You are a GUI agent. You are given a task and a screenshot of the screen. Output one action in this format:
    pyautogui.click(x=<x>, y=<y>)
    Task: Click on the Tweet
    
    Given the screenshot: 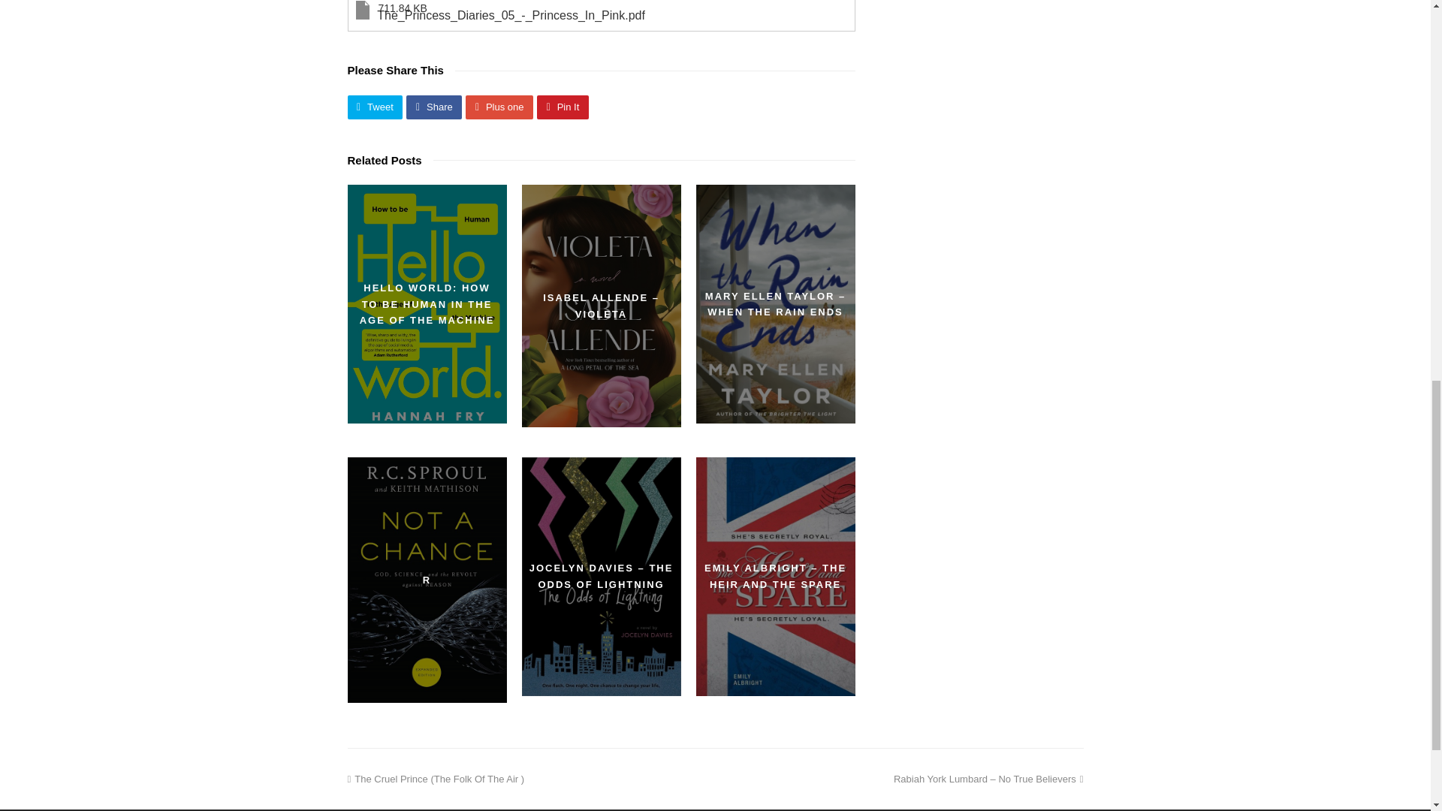 What is the action you would take?
    pyautogui.click(x=374, y=107)
    